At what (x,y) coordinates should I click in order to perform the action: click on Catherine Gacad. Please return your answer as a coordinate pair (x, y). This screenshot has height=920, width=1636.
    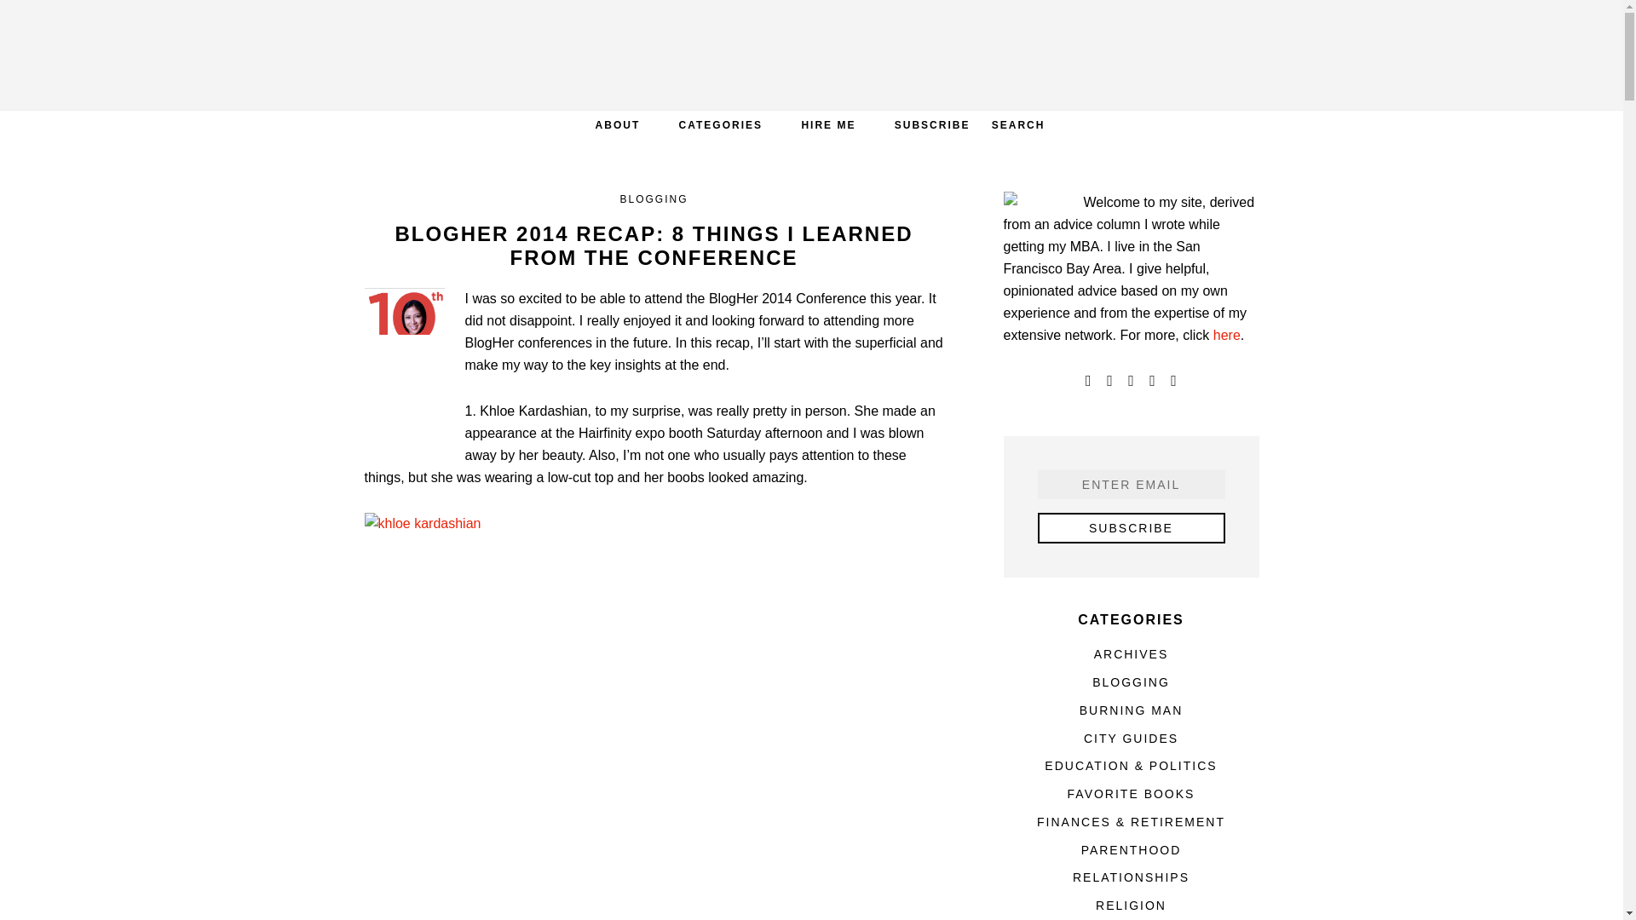
    Looking at the image, I should click on (811, 55).